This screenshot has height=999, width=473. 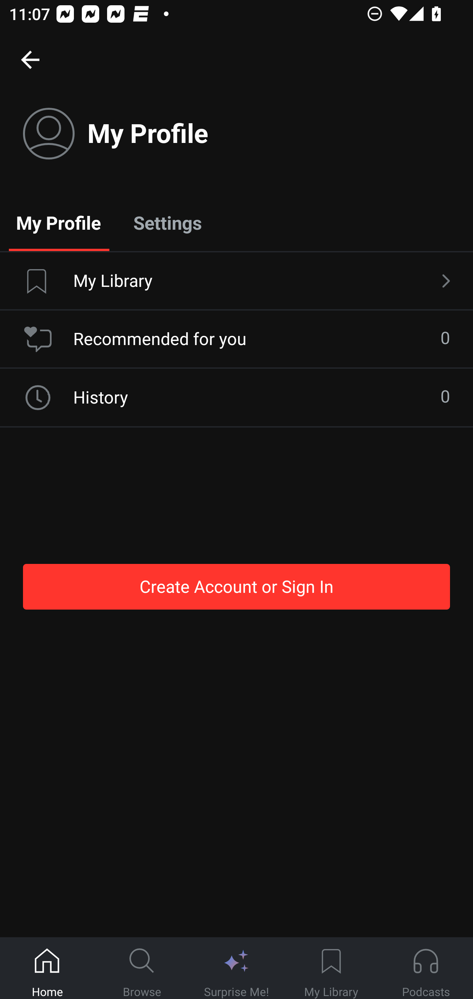 What do you see at coordinates (426, 968) in the screenshot?
I see `Podcasts` at bounding box center [426, 968].